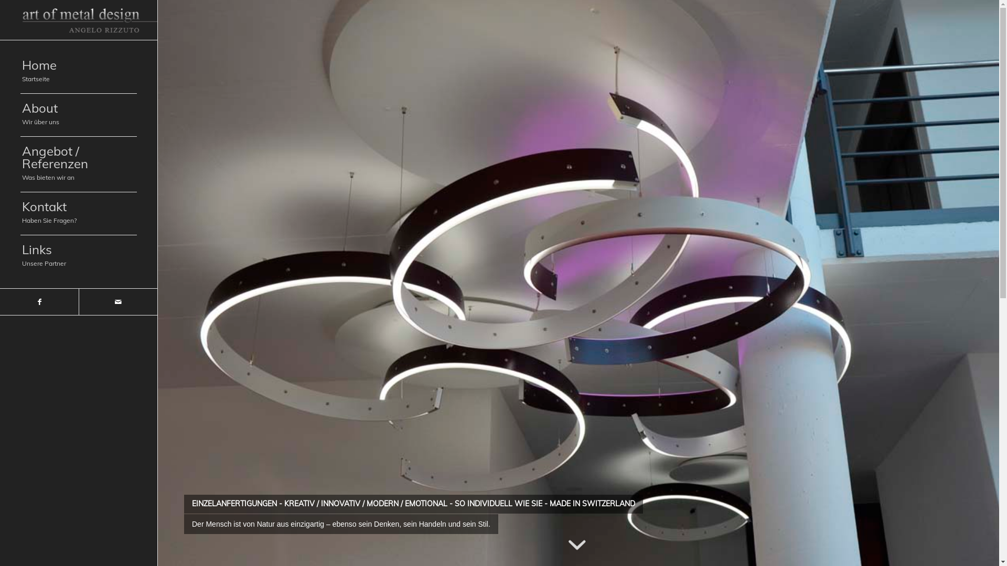  What do you see at coordinates (79, 257) in the screenshot?
I see `Links
Unsere Partner` at bounding box center [79, 257].